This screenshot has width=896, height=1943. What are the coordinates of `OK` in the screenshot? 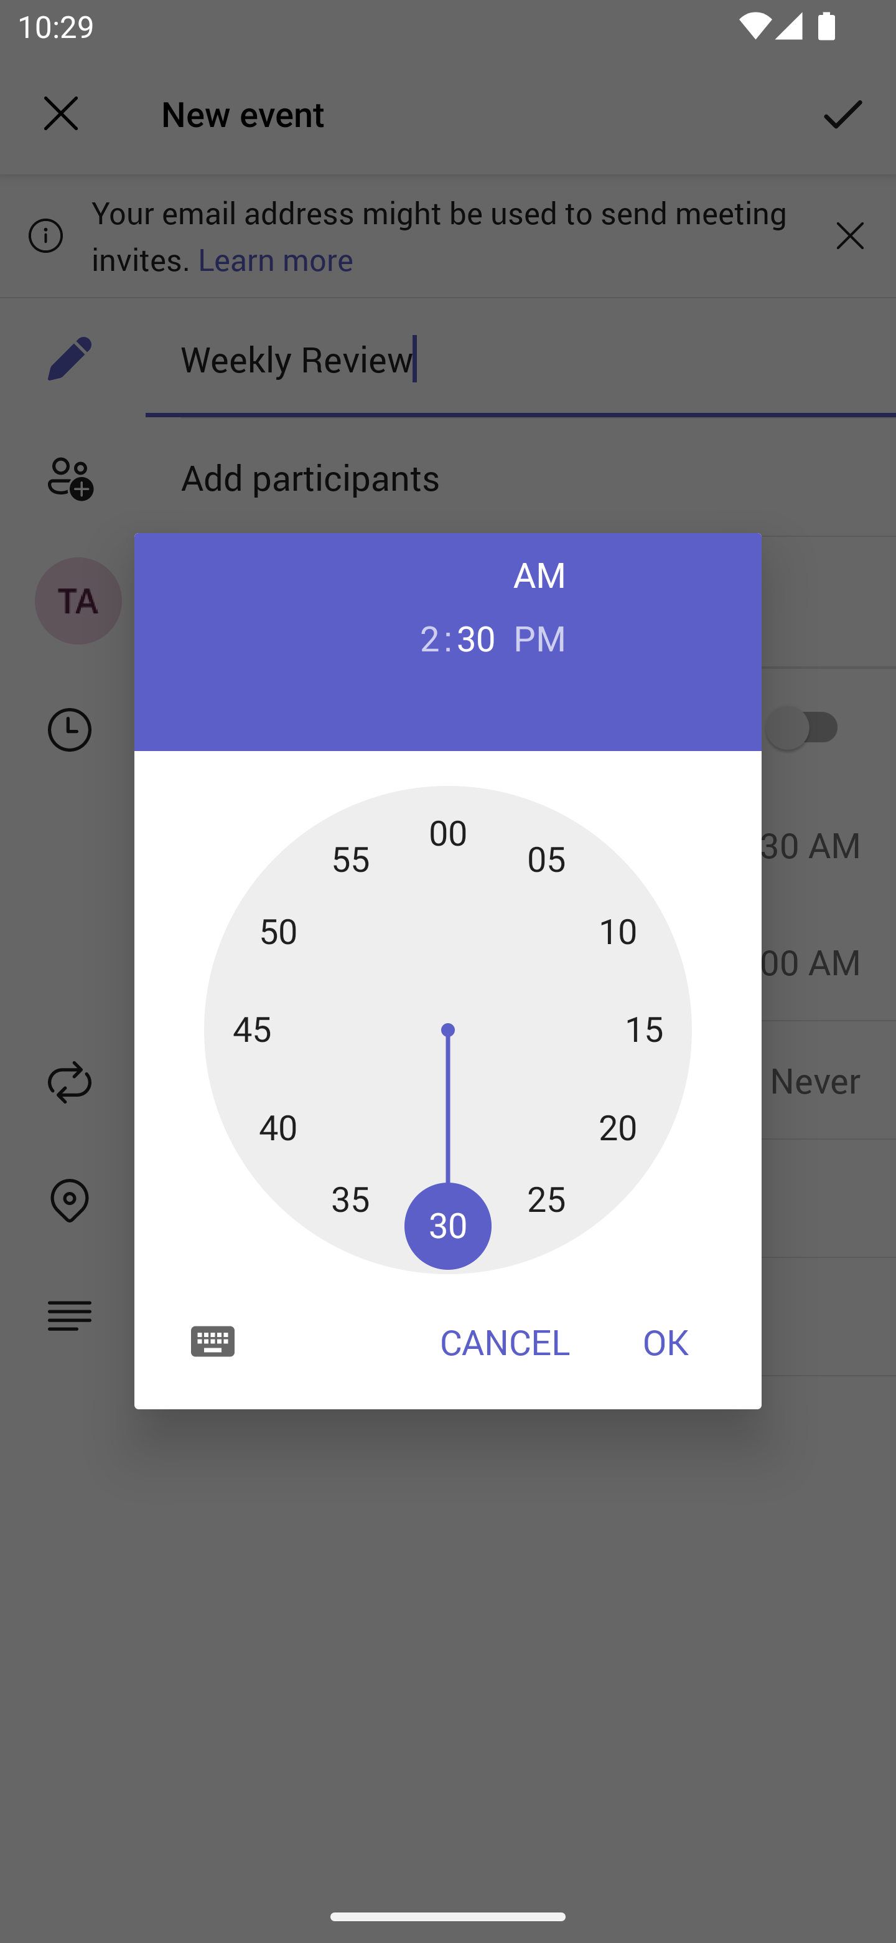 It's located at (666, 1341).